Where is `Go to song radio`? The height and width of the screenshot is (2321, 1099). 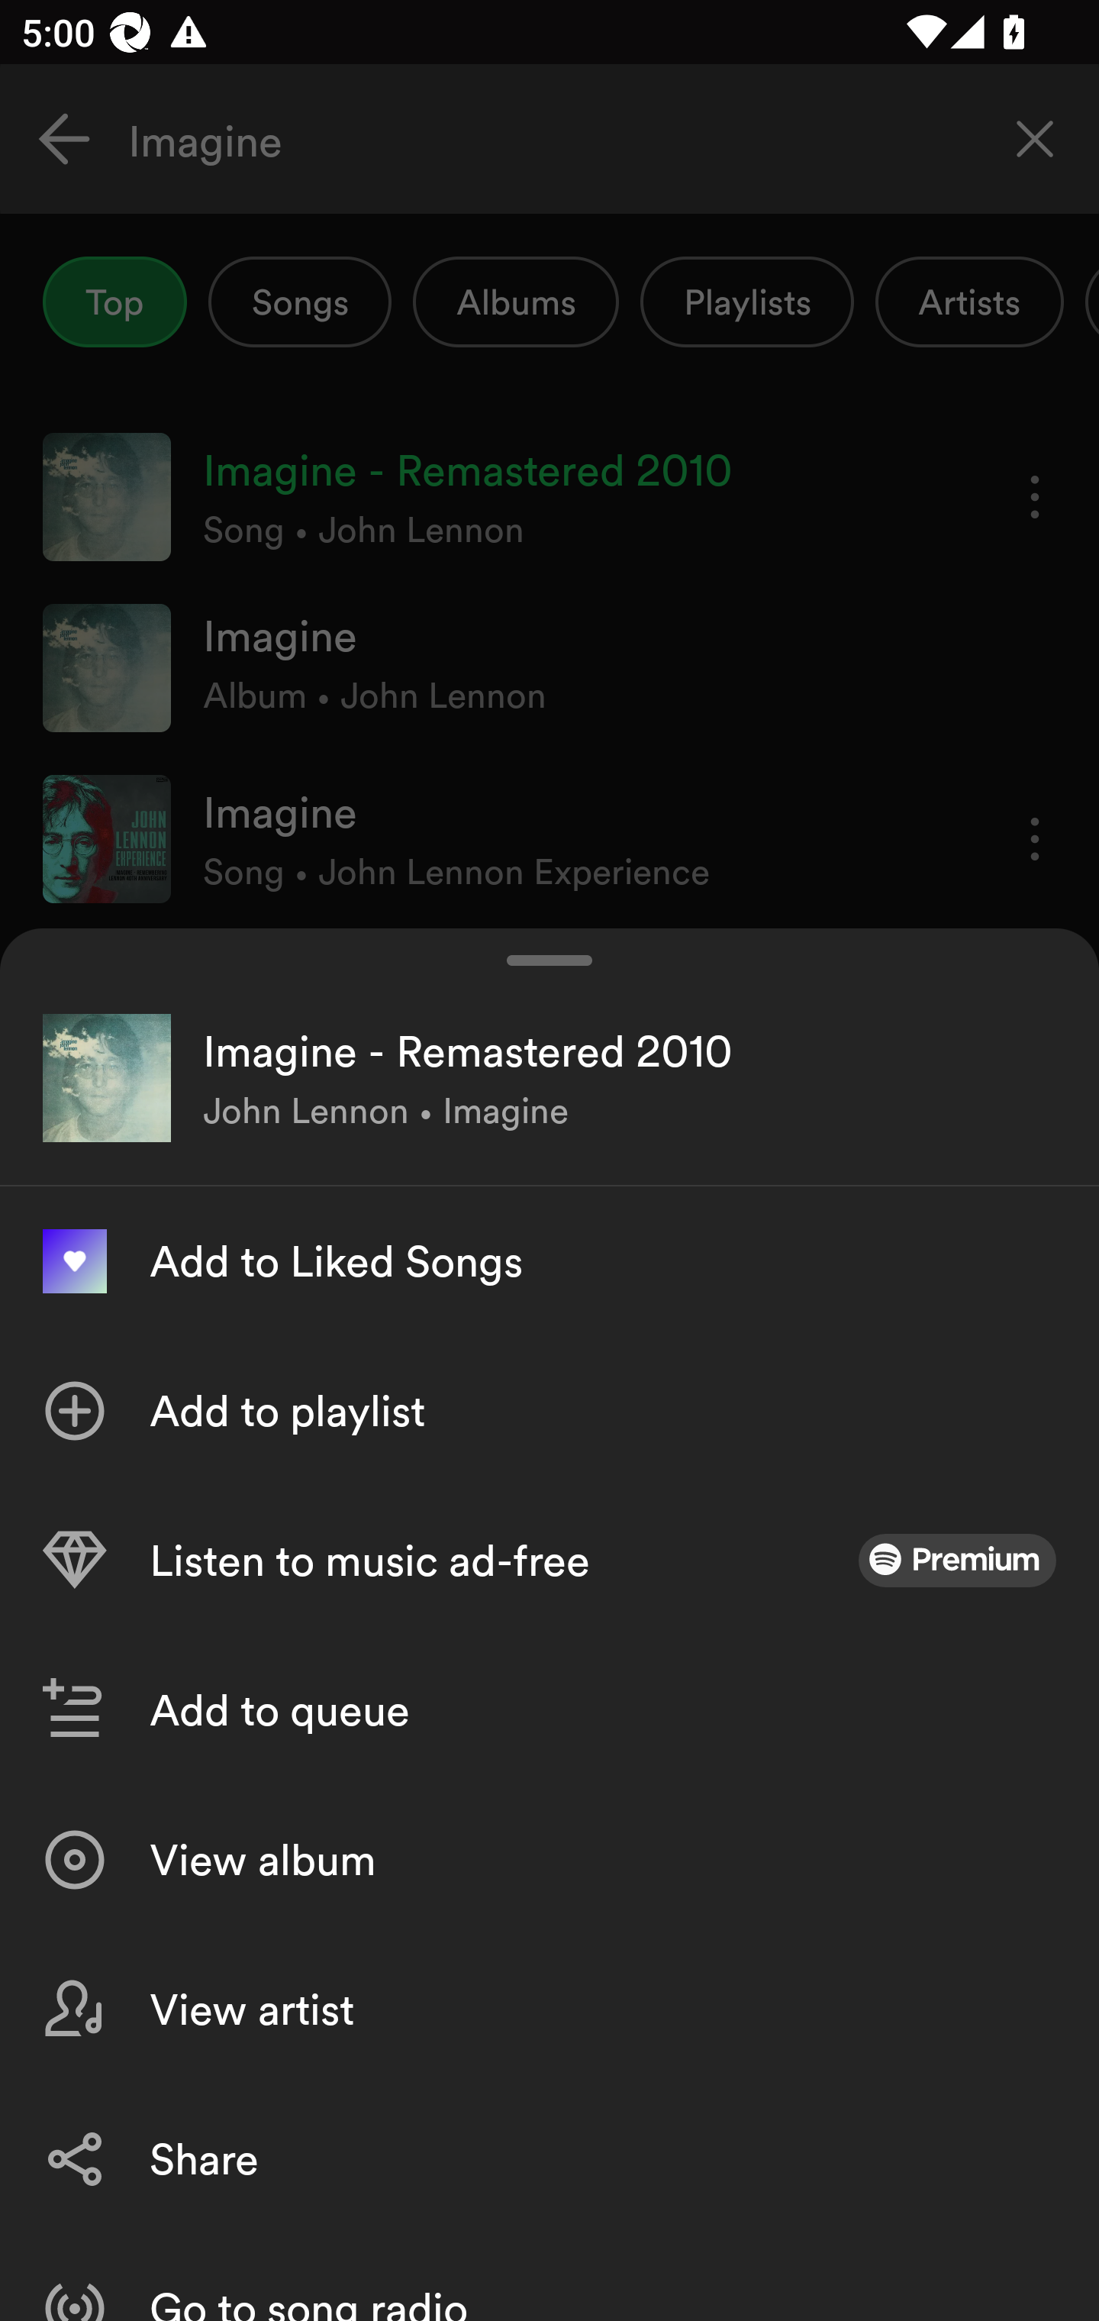
Go to song radio is located at coordinates (549, 2277).